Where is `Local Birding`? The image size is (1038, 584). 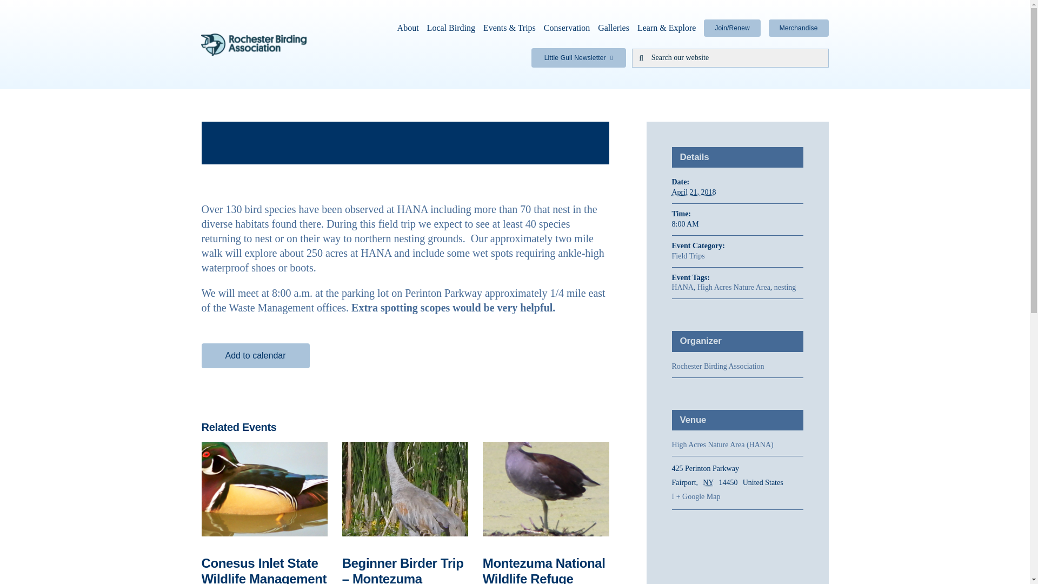
Local Birding is located at coordinates (451, 28).